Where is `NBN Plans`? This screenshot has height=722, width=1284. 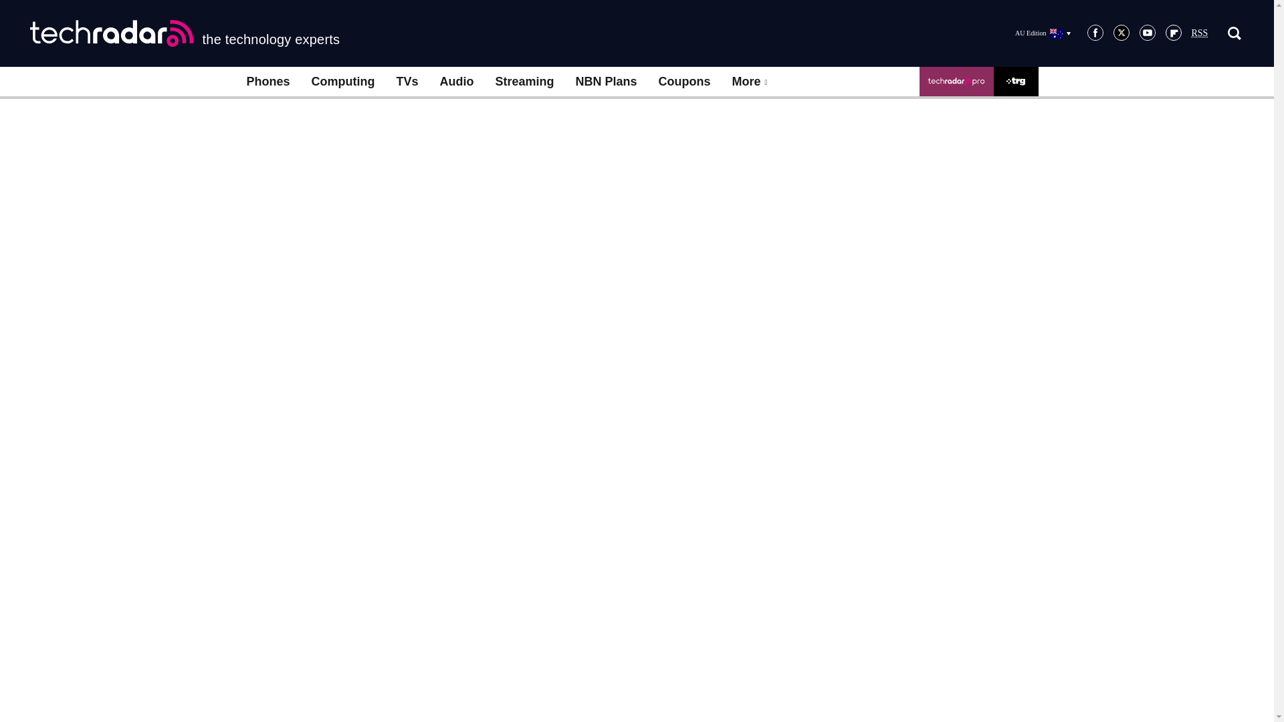
NBN Plans is located at coordinates (606, 82).